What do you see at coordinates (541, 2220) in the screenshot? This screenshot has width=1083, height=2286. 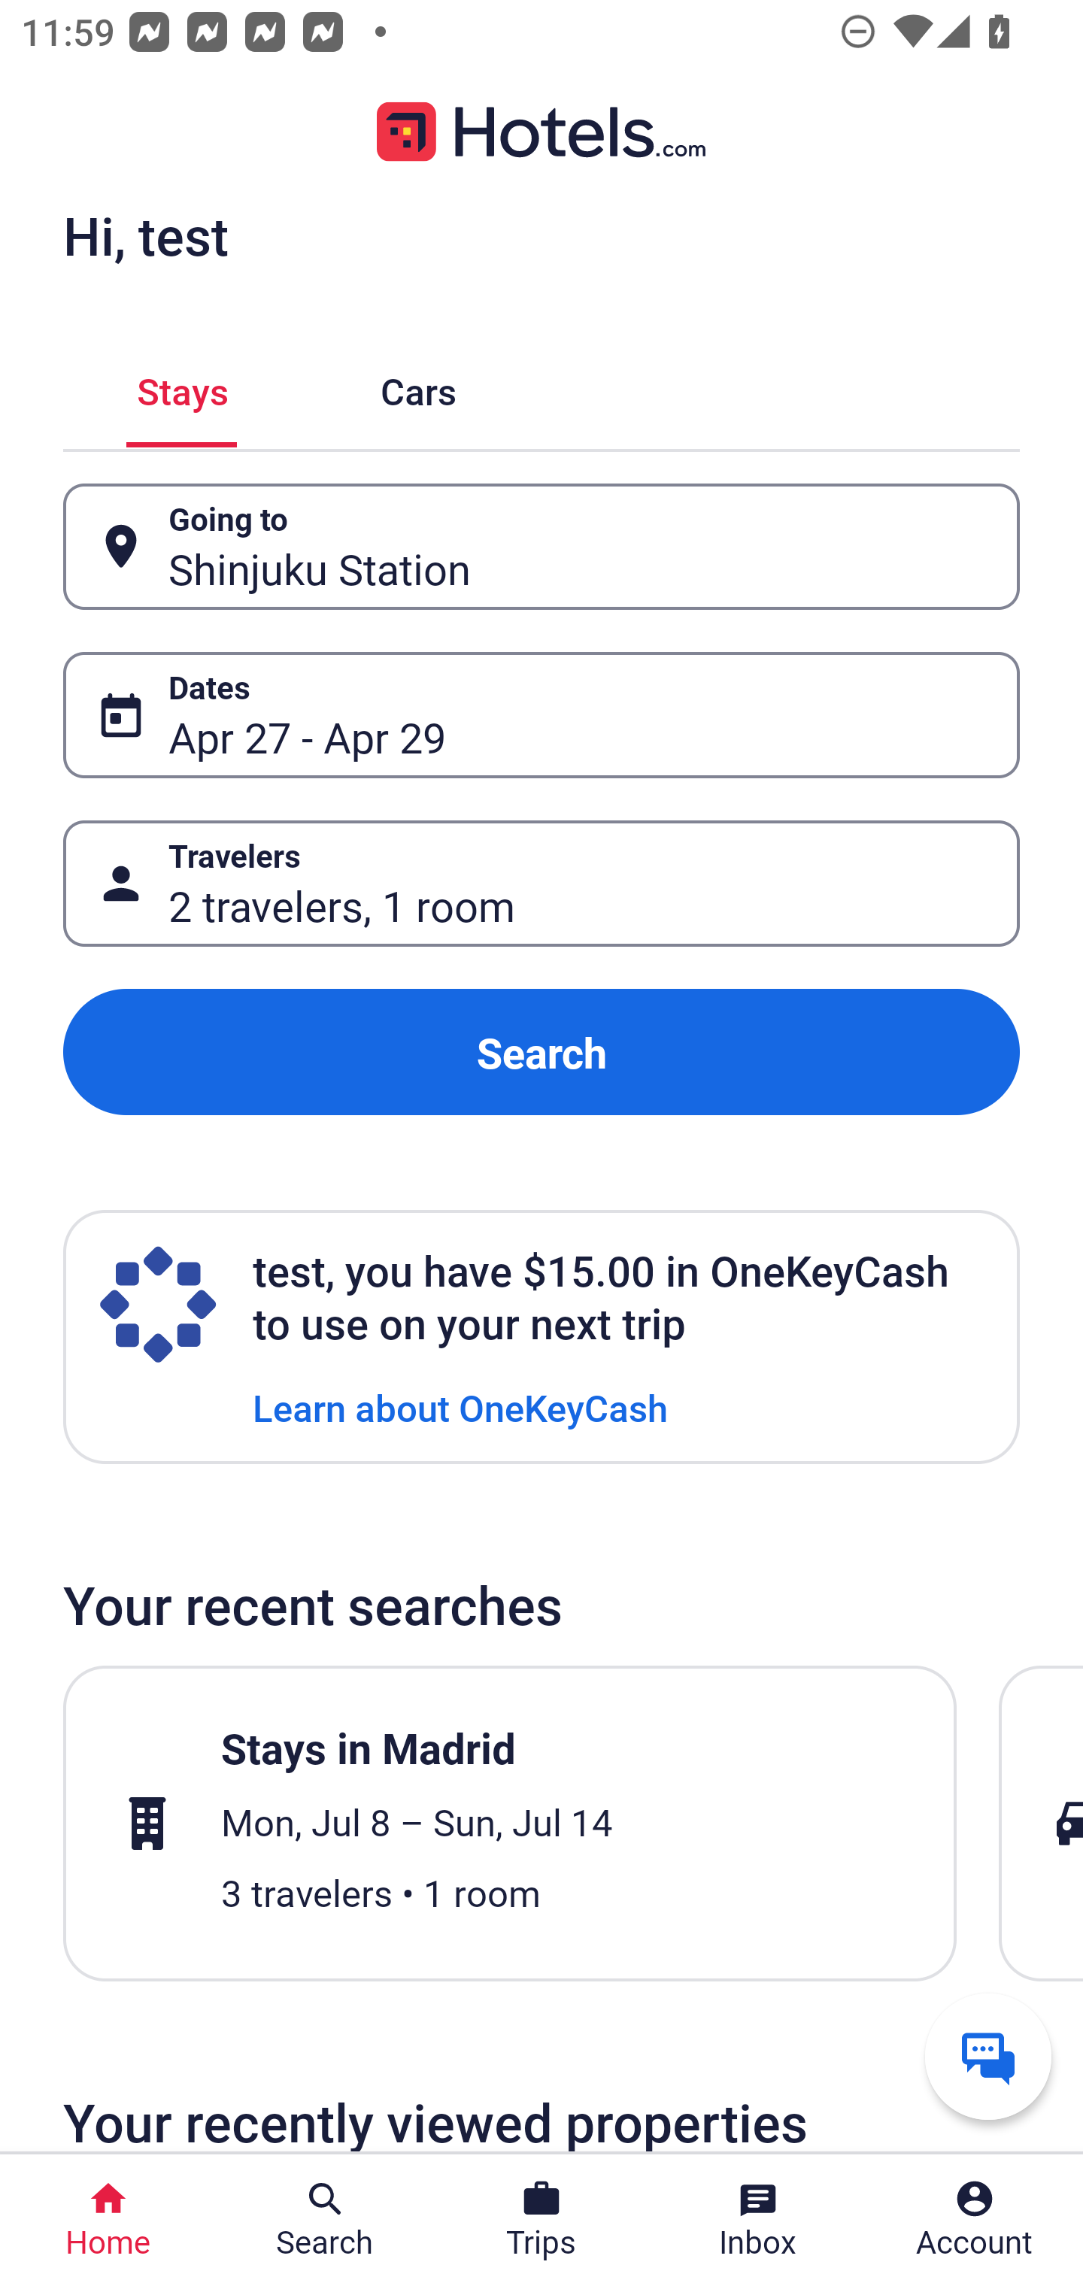 I see `Trips Trips Button` at bounding box center [541, 2220].